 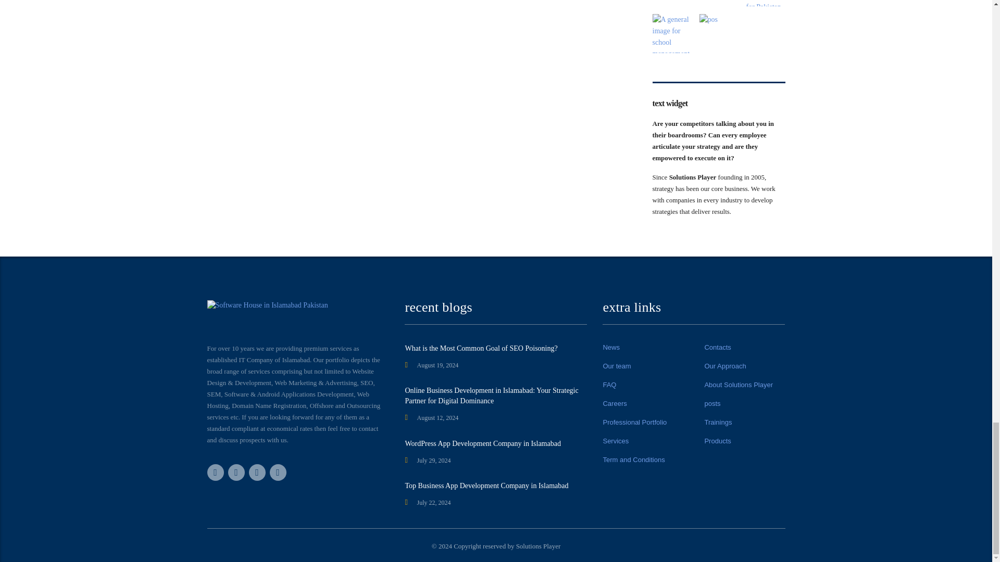 What do you see at coordinates (718, 3) in the screenshot?
I see `dfms` at bounding box center [718, 3].